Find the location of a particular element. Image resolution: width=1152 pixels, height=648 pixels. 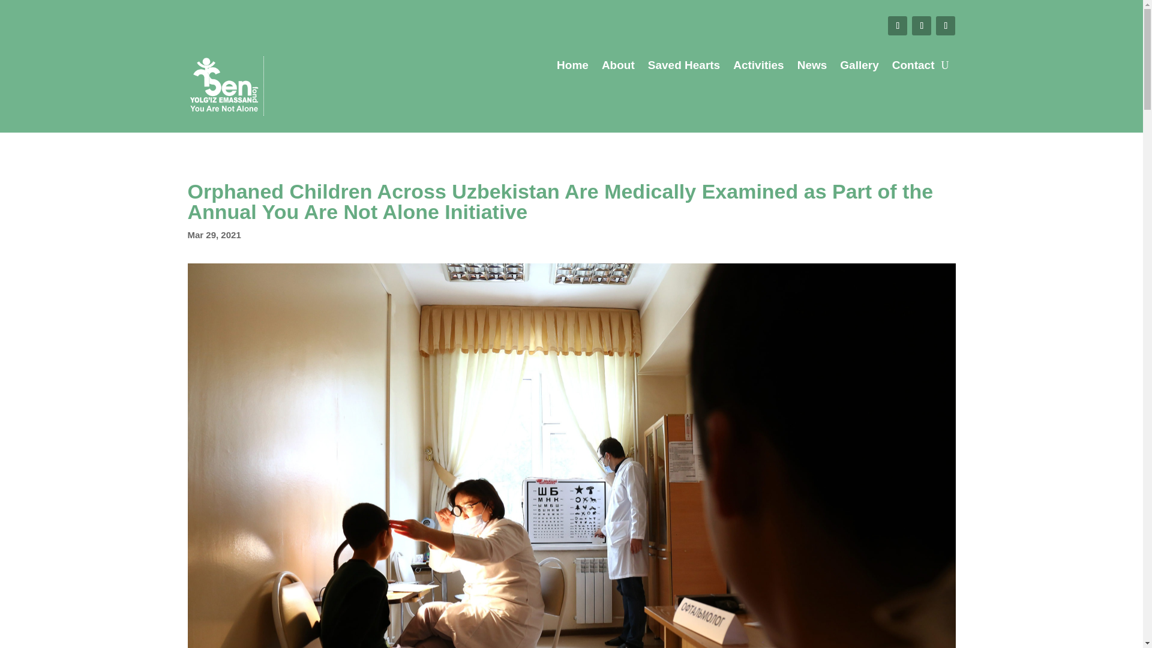

Contact is located at coordinates (913, 67).